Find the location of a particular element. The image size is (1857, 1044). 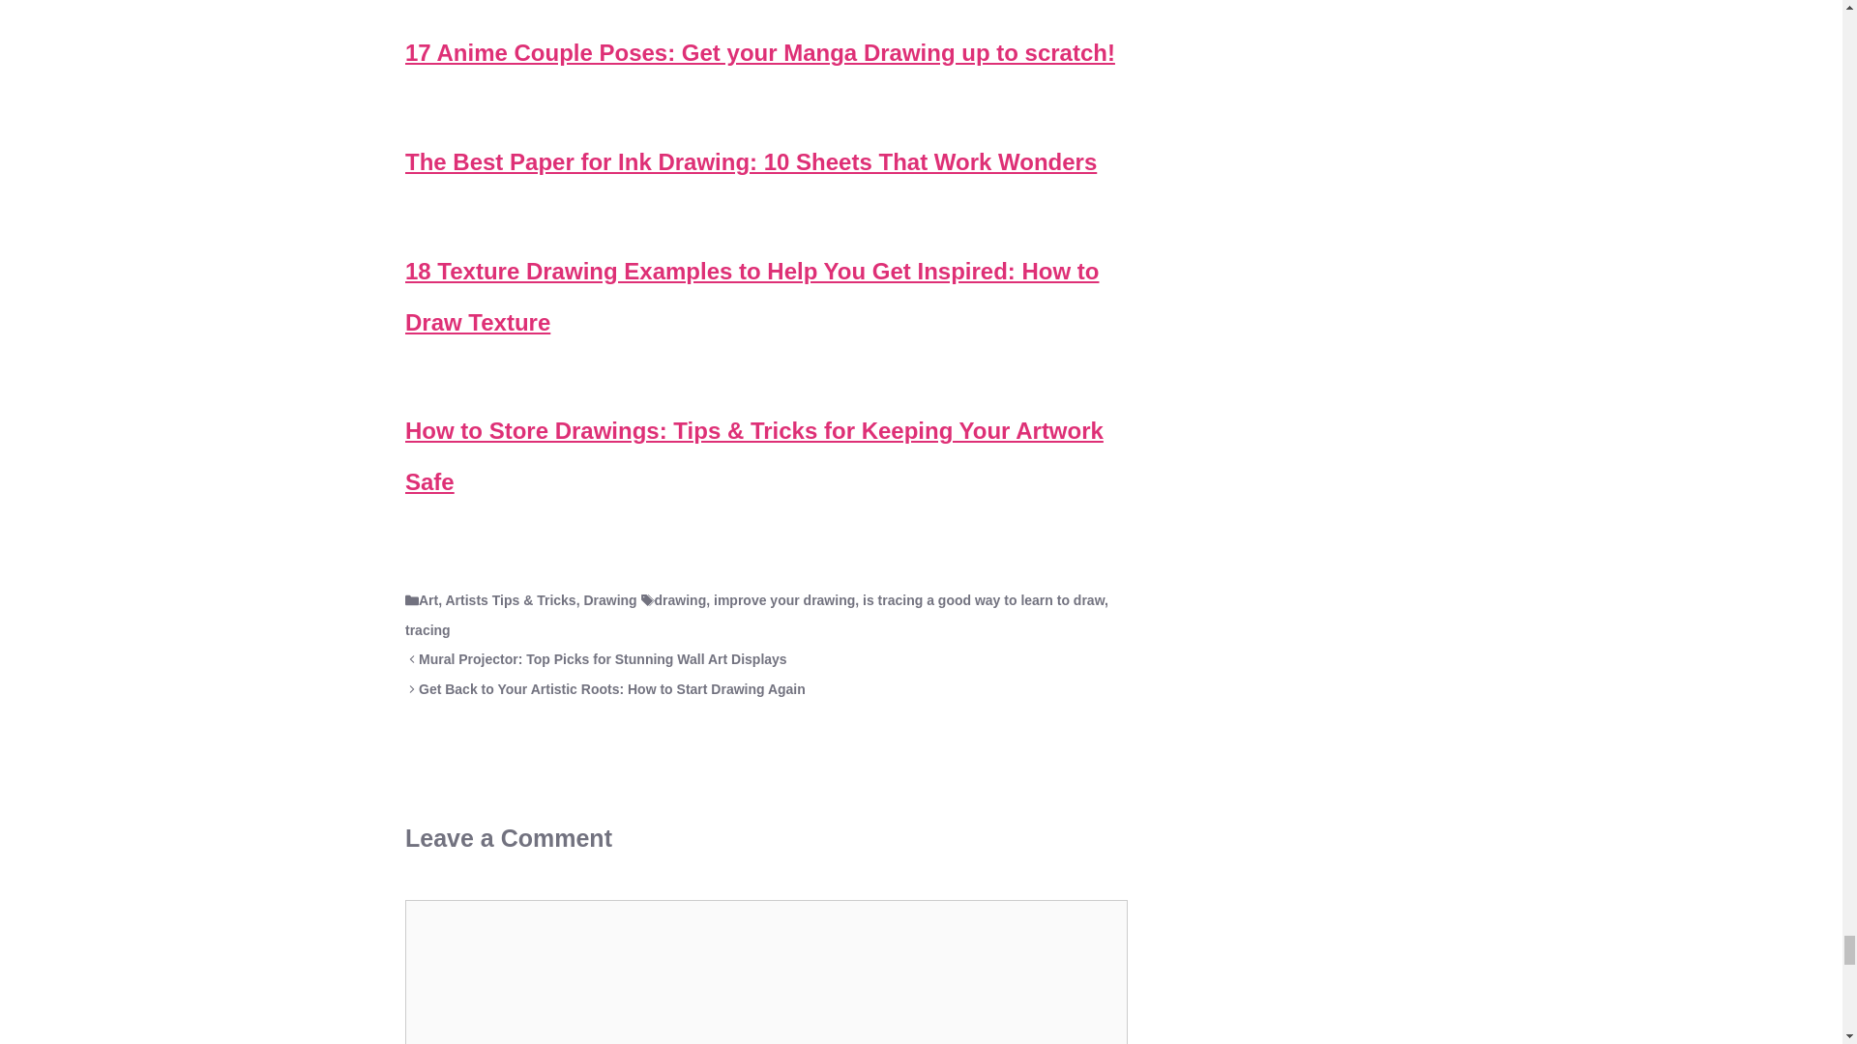

17 Anime Couple Poses: Get your Manga Drawing up to scratch! is located at coordinates (760, 52).